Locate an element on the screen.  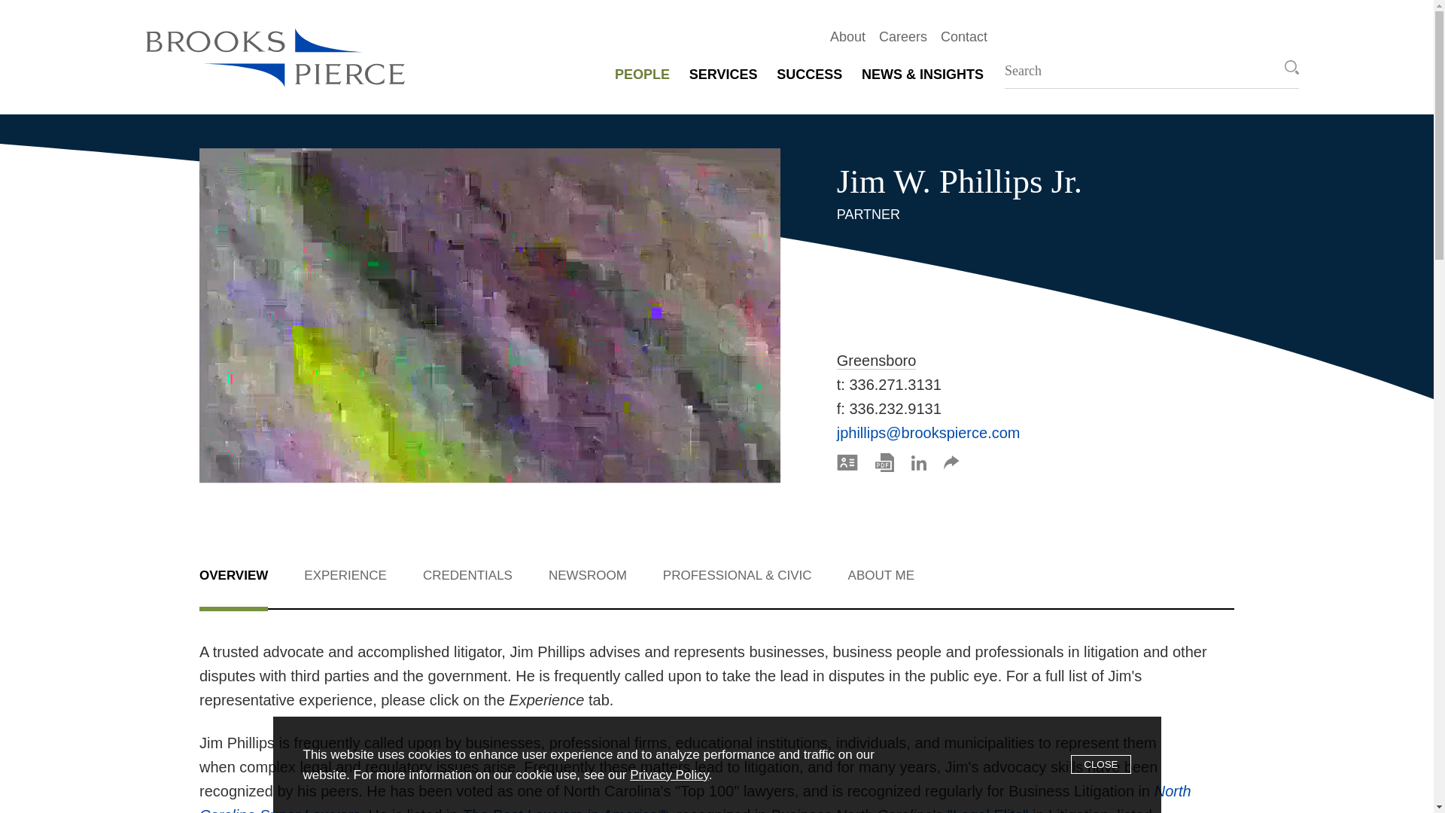
SUCCESS is located at coordinates (809, 74).